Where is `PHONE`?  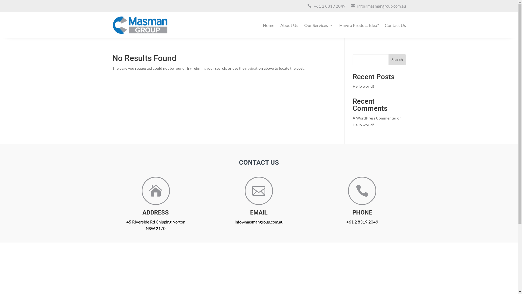 PHONE is located at coordinates (362, 212).